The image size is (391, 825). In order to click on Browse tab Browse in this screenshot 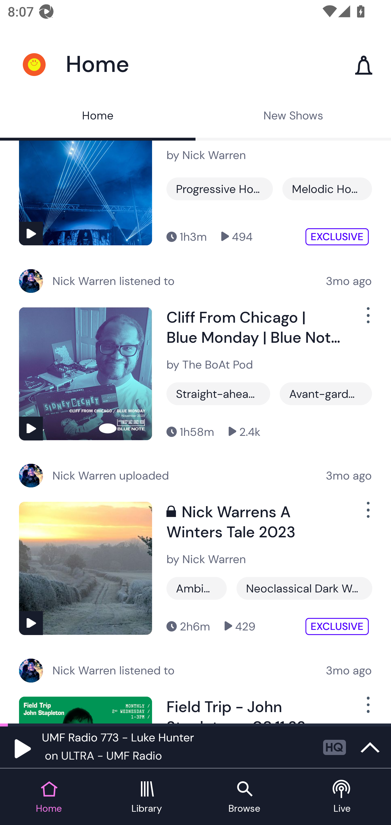, I will do `click(244, 797)`.